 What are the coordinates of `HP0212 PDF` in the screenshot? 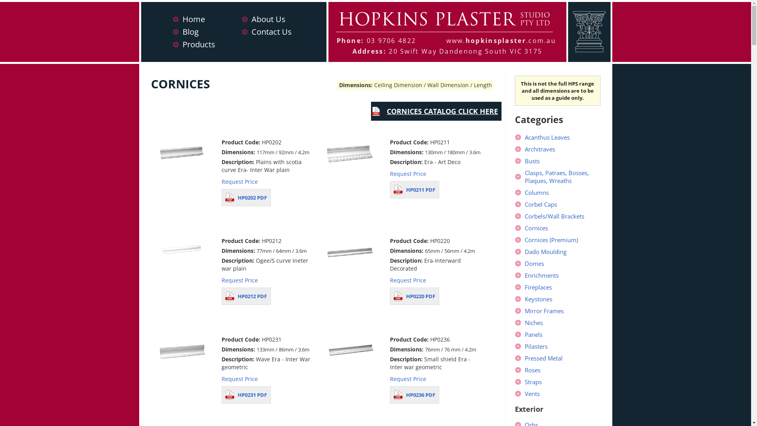 It's located at (246, 296).